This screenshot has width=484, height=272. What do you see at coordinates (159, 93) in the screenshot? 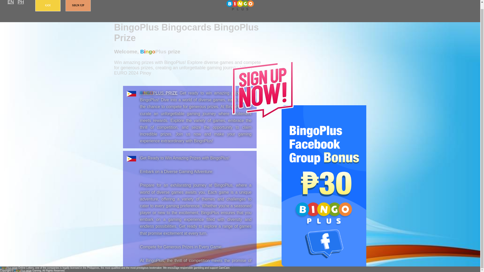
I see `BingoPlus prize` at bounding box center [159, 93].